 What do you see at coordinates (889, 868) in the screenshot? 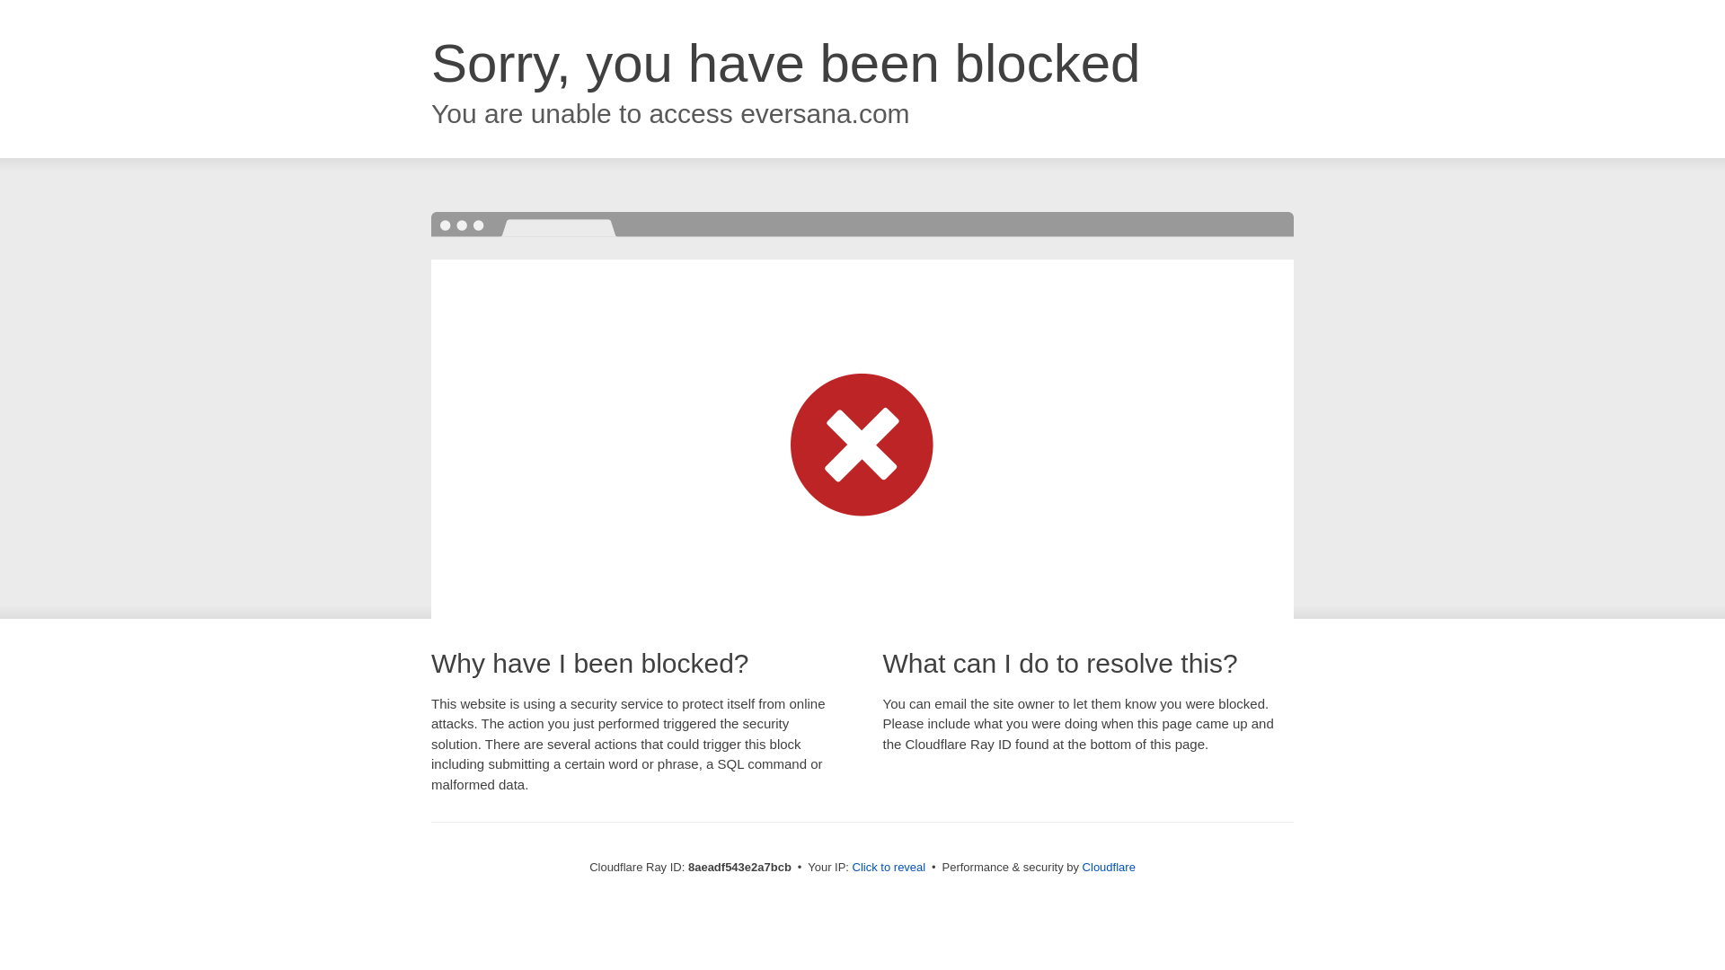
I see `Click to reveal` at bounding box center [889, 868].